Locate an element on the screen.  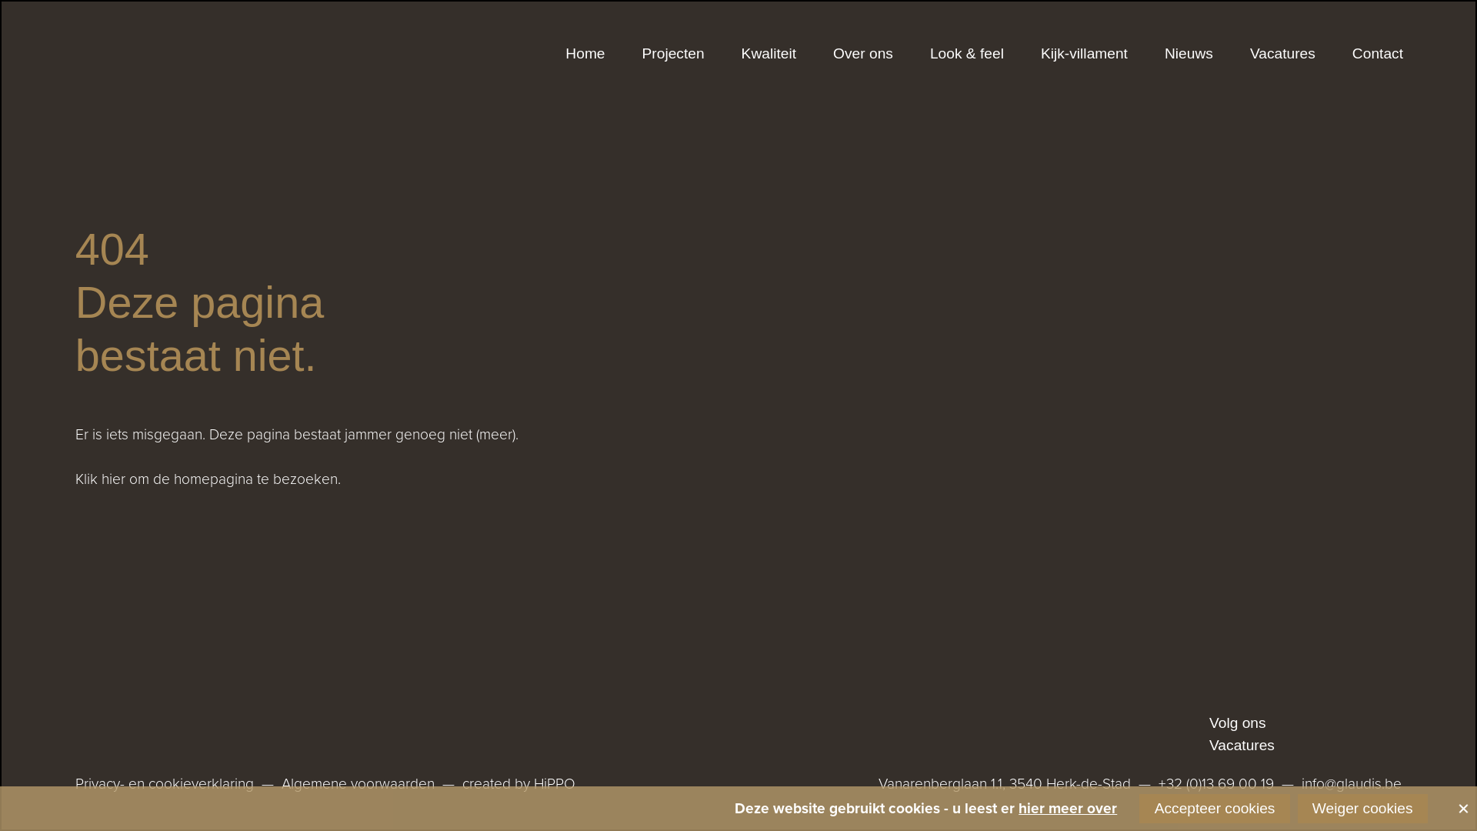
Look & feel is located at coordinates (967, 54).